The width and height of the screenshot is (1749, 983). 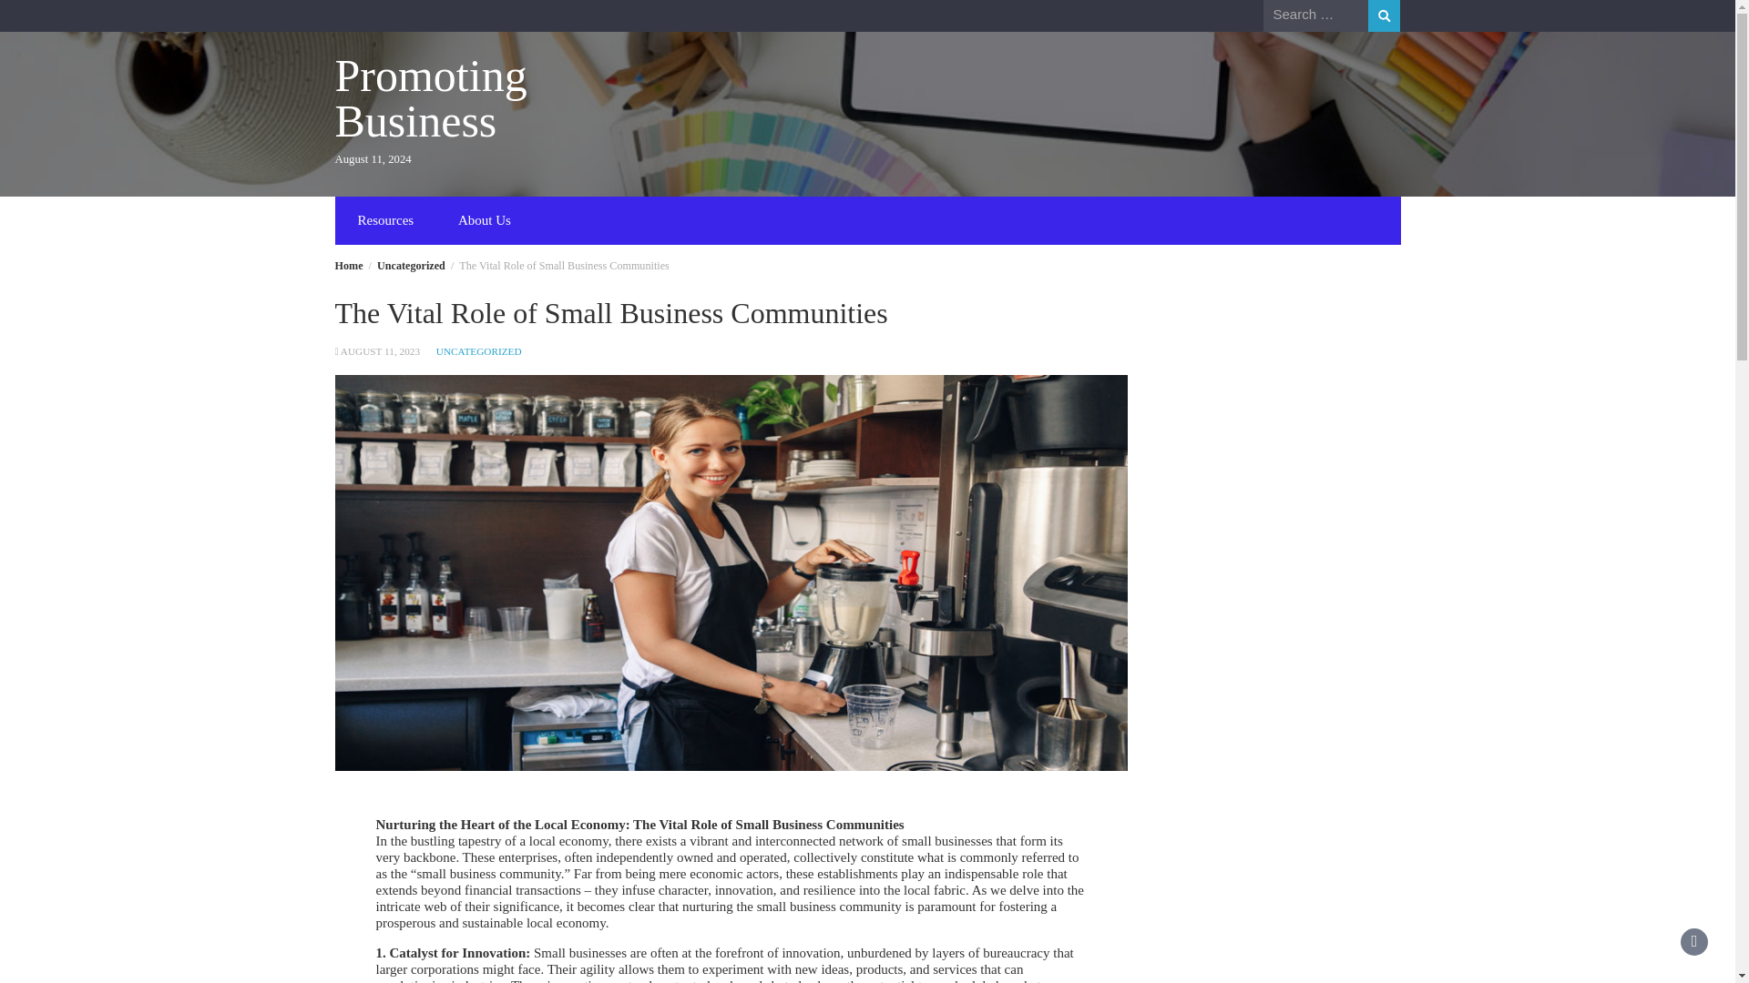 What do you see at coordinates (412, 266) in the screenshot?
I see `Uncategorized` at bounding box center [412, 266].